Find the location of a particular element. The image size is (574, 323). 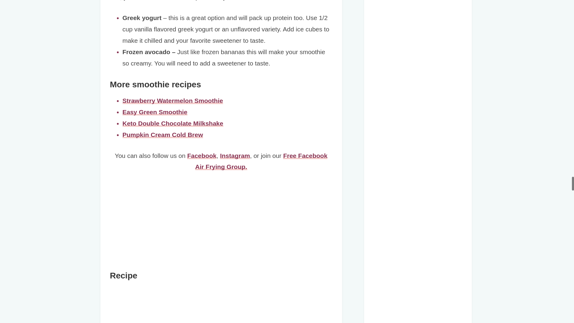

Facebook is located at coordinates (201, 156).